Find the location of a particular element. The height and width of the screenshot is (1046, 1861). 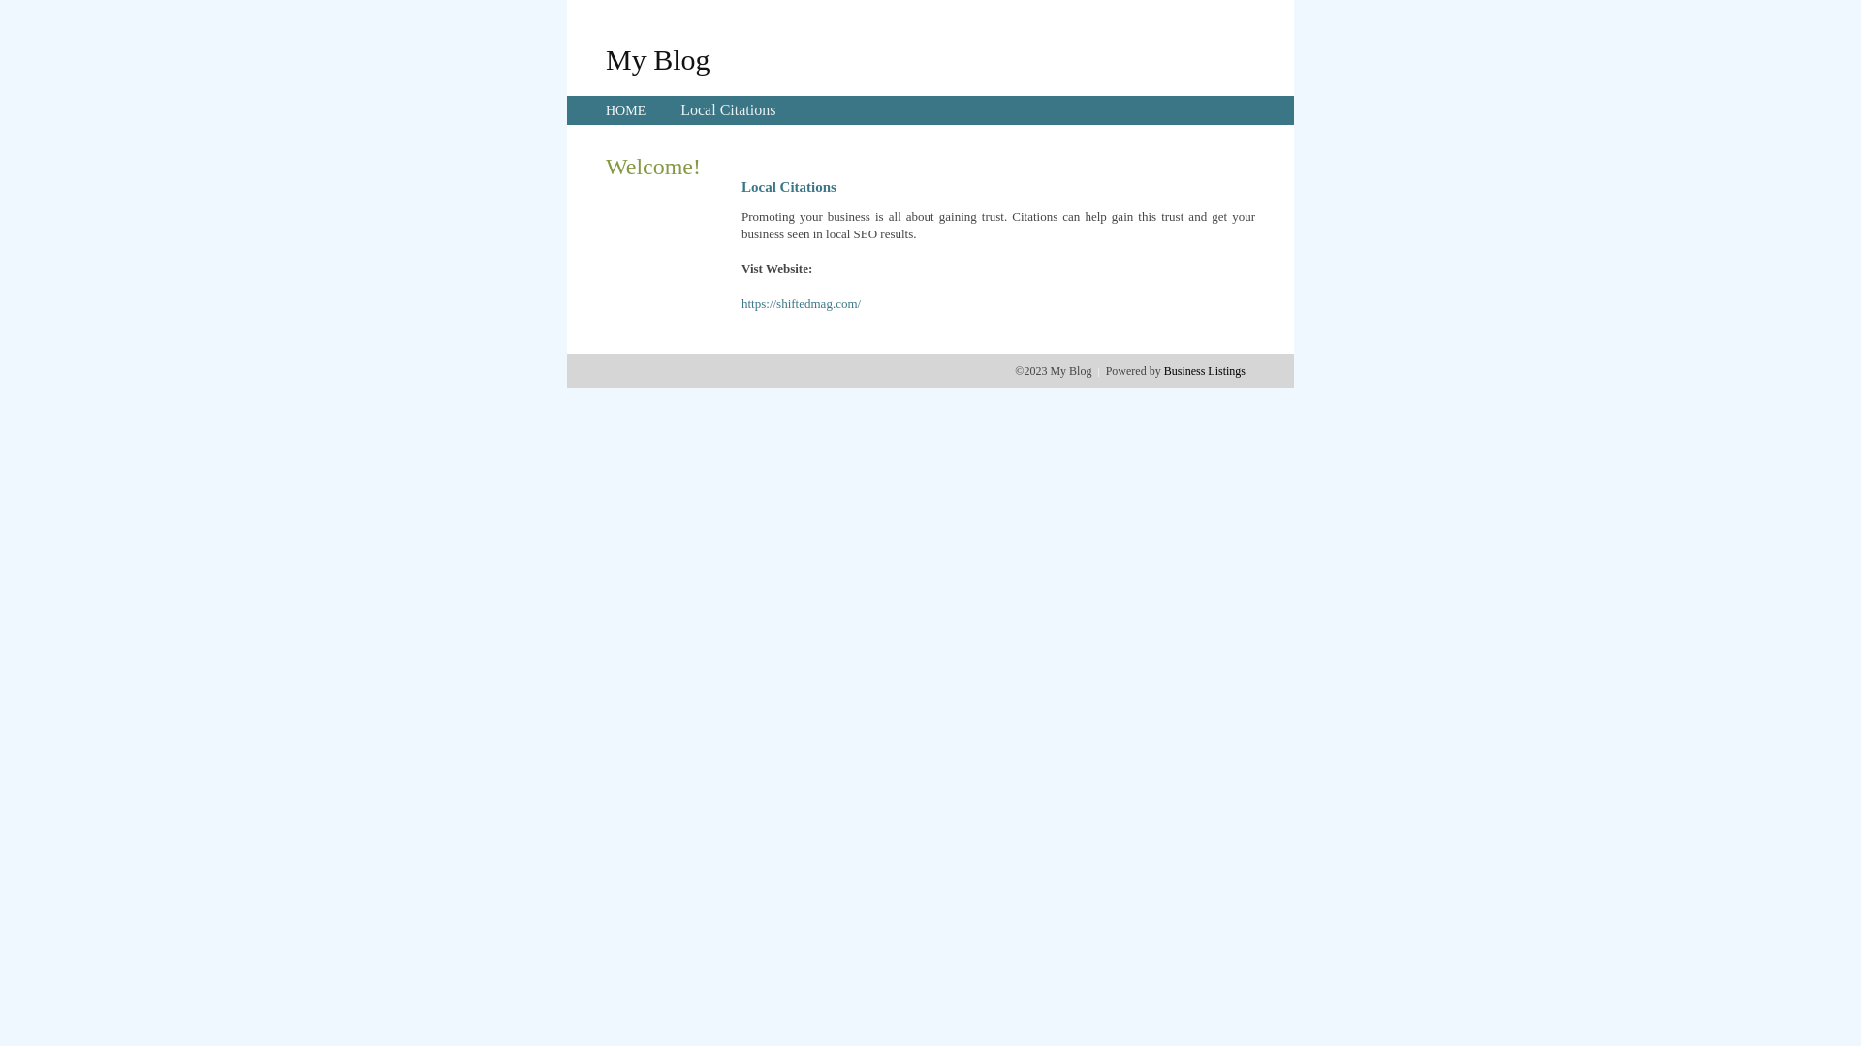

Business Listings is located at coordinates (1205, 371).